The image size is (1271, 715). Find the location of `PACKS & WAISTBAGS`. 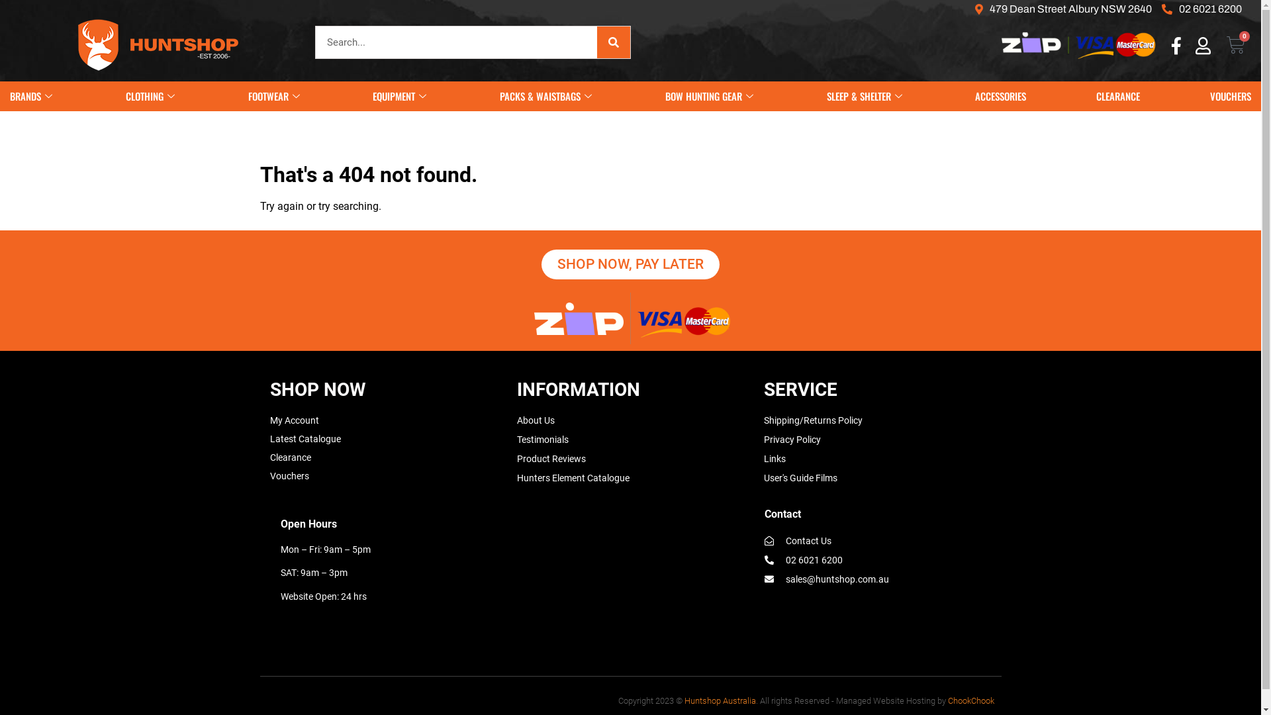

PACKS & WAISTBAGS is located at coordinates (547, 97).